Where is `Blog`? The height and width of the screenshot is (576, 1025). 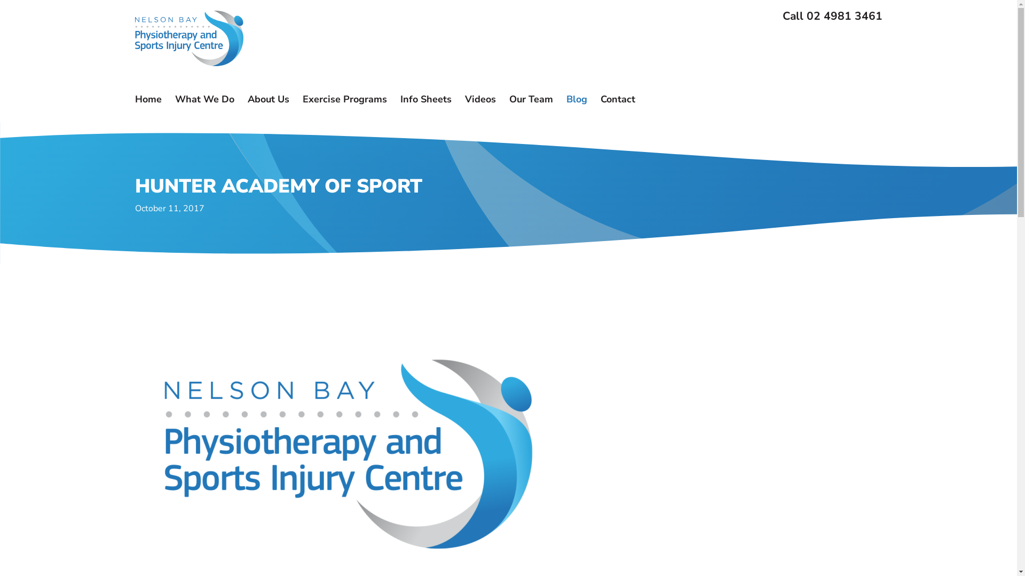 Blog is located at coordinates (577, 99).